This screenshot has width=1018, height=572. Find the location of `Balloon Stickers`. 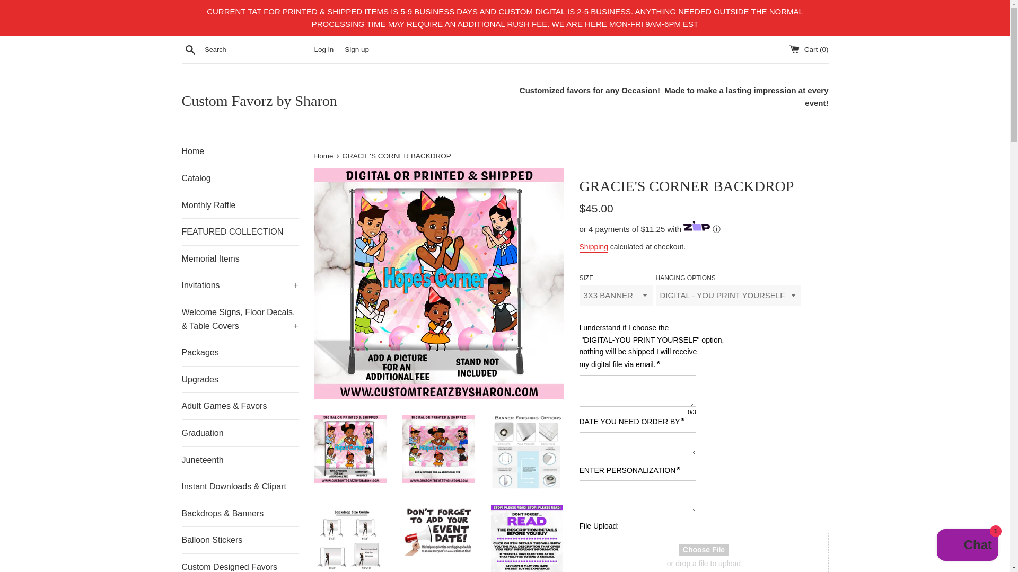

Balloon Stickers is located at coordinates (240, 540).